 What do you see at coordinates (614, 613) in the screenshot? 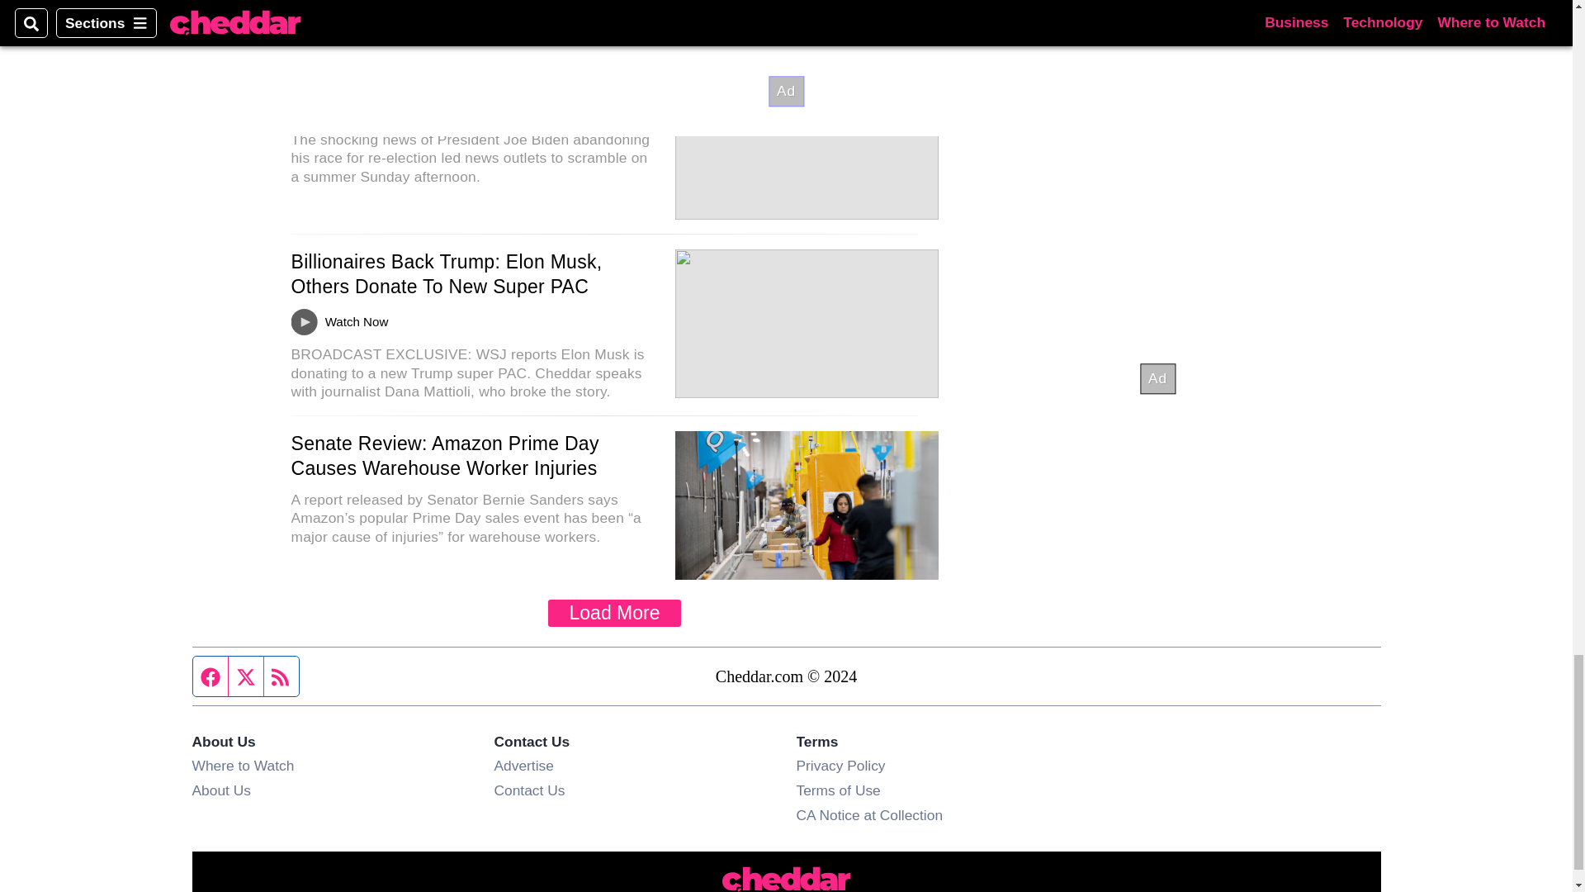
I see `Load More` at bounding box center [614, 613].